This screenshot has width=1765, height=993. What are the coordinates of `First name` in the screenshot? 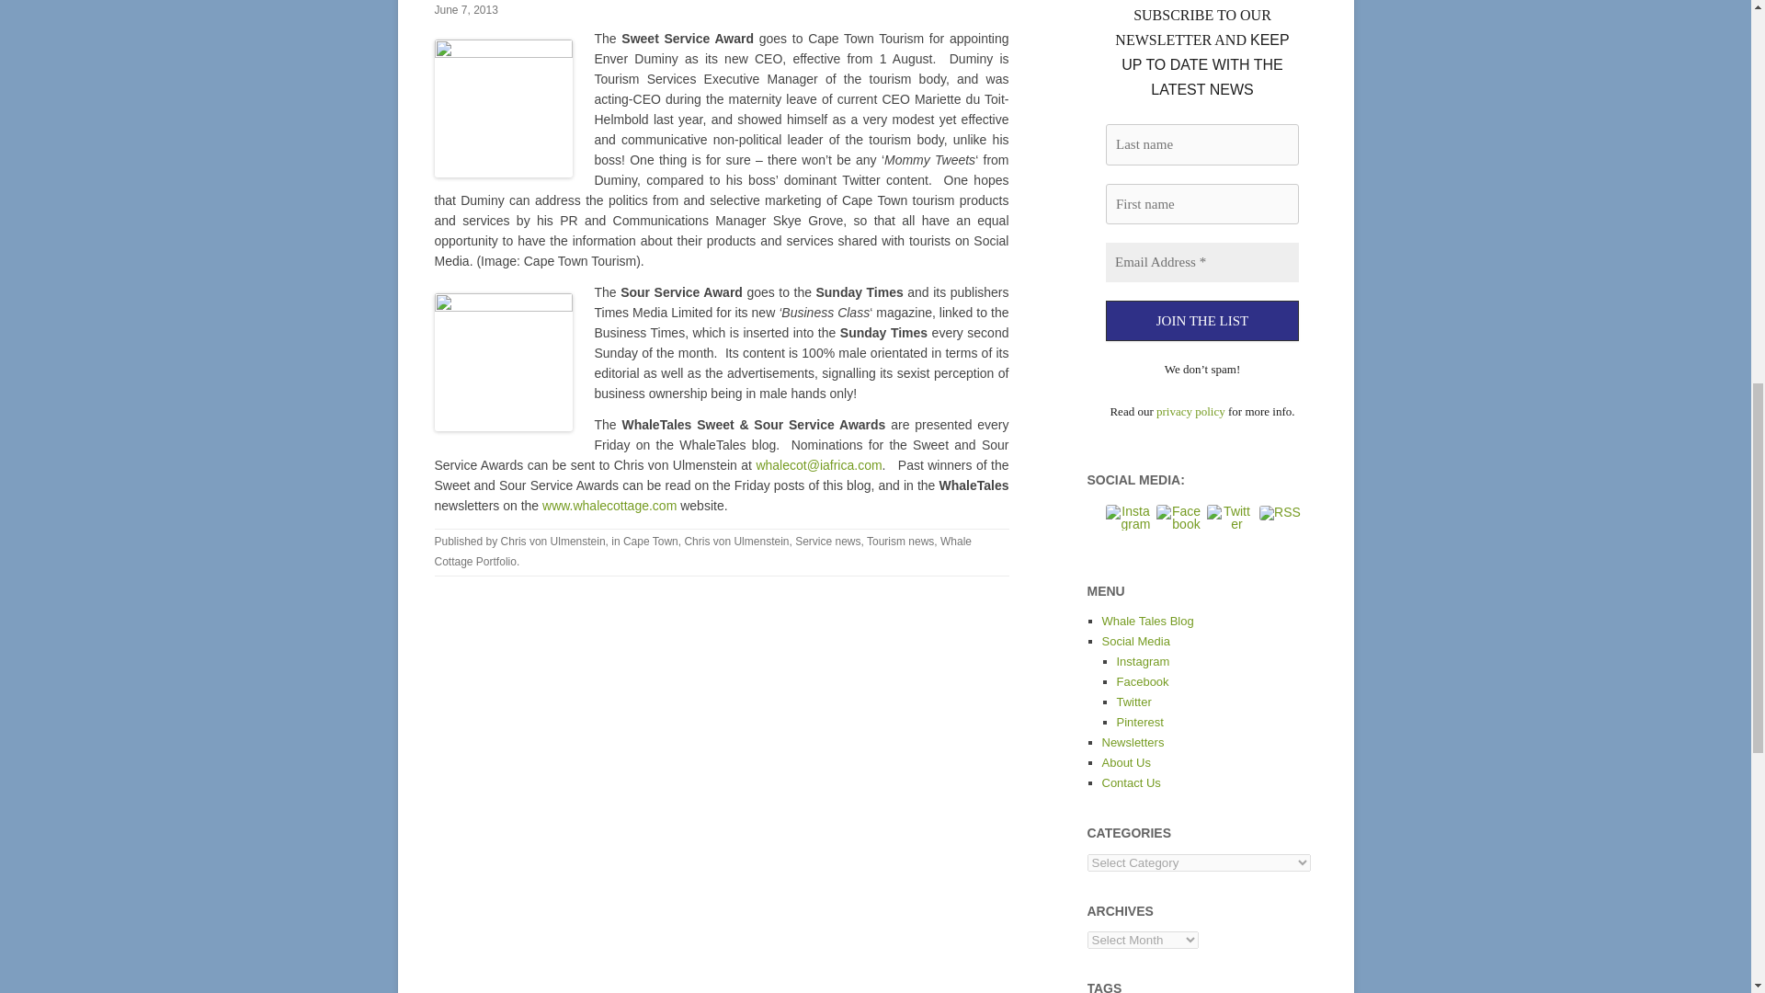 It's located at (1201, 204).